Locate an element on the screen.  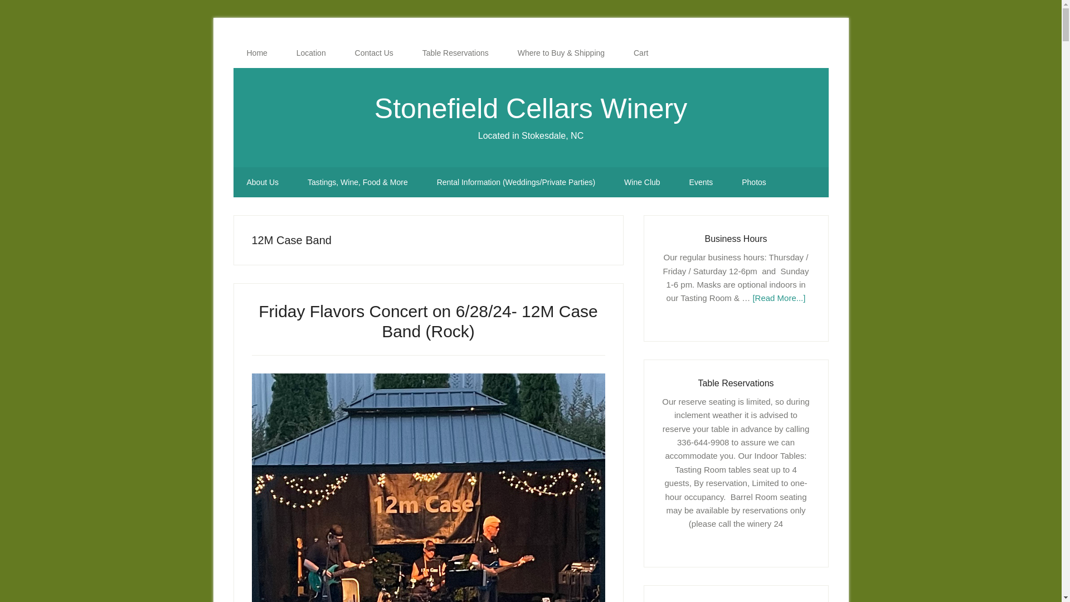
About Us is located at coordinates (262, 182).